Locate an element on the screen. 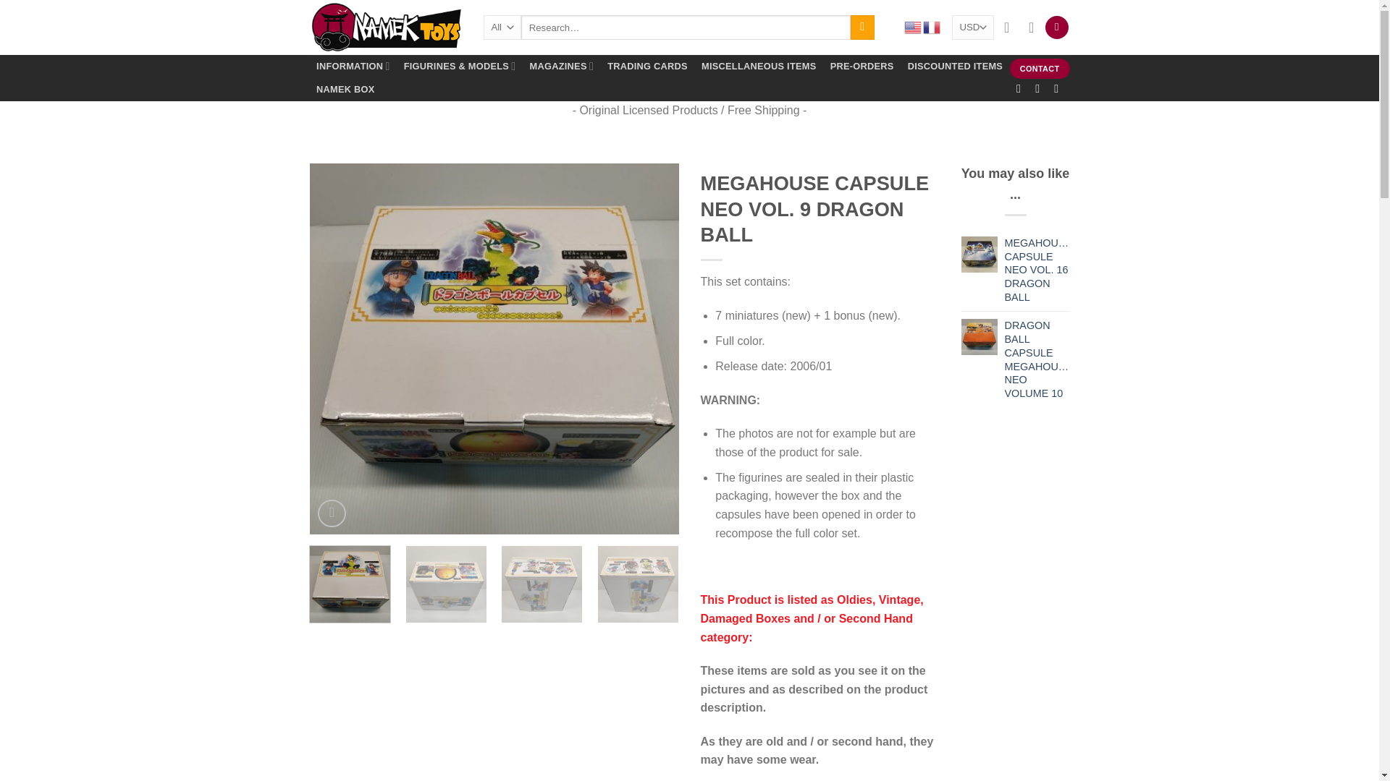 The width and height of the screenshot is (1390, 781). PRE-ORDERS is located at coordinates (862, 67).